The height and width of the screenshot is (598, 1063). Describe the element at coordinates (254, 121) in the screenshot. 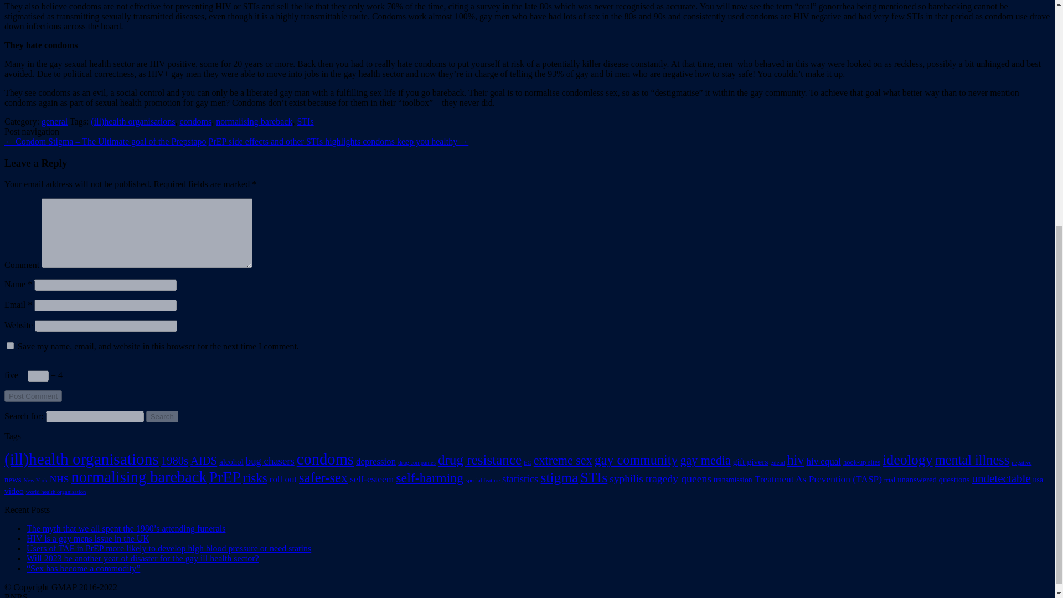

I see `normalising bareback` at that location.